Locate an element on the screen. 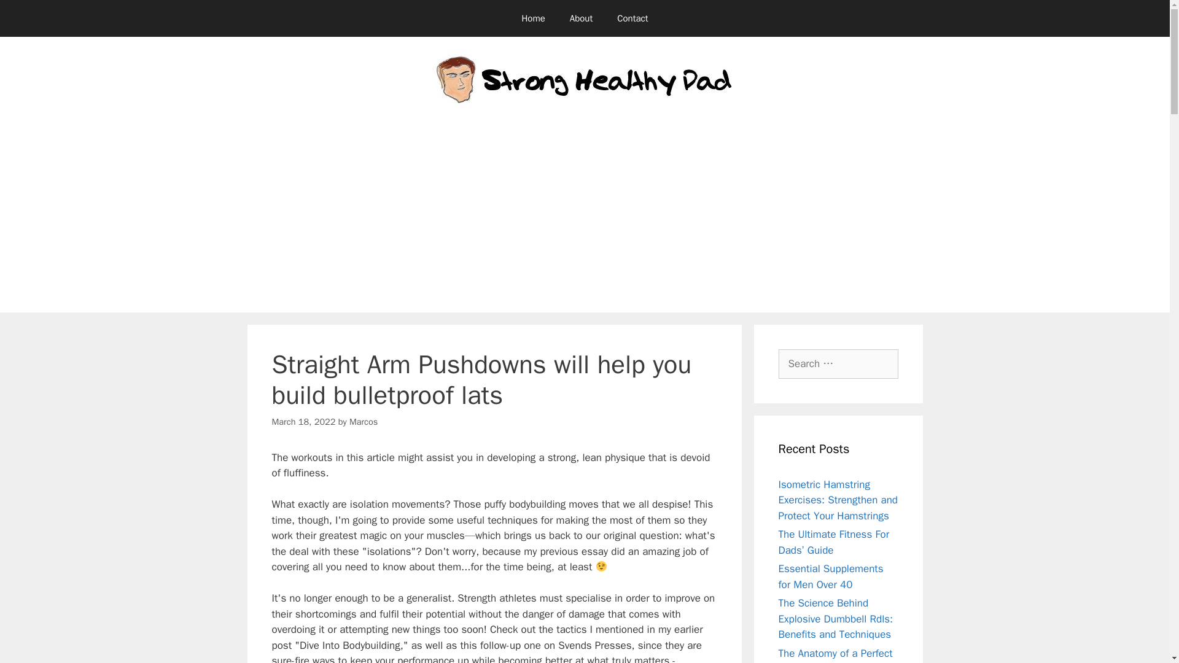 This screenshot has width=1179, height=663. Search is located at coordinates (29, 15).